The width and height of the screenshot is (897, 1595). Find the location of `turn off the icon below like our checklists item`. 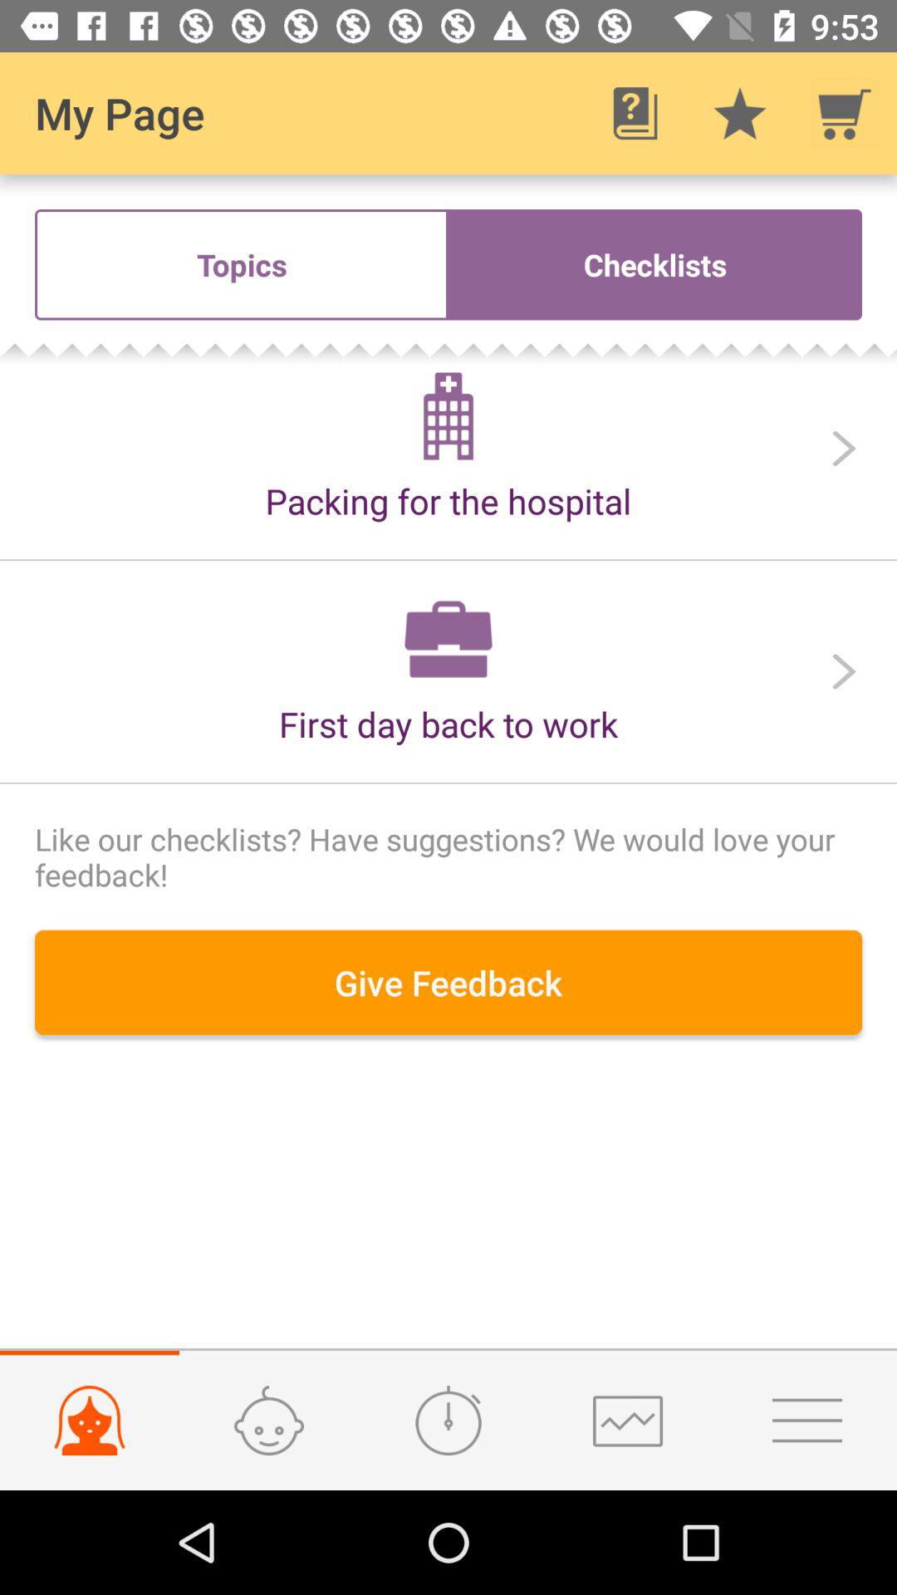

turn off the icon below like our checklists item is located at coordinates (448, 982).